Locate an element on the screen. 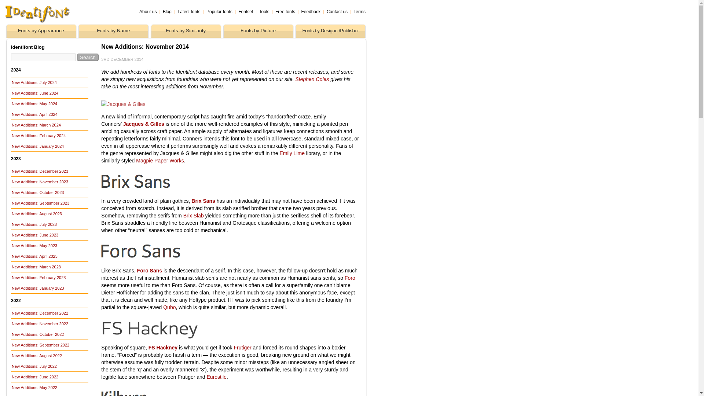 This screenshot has height=396, width=704. Feedback is located at coordinates (311, 11).